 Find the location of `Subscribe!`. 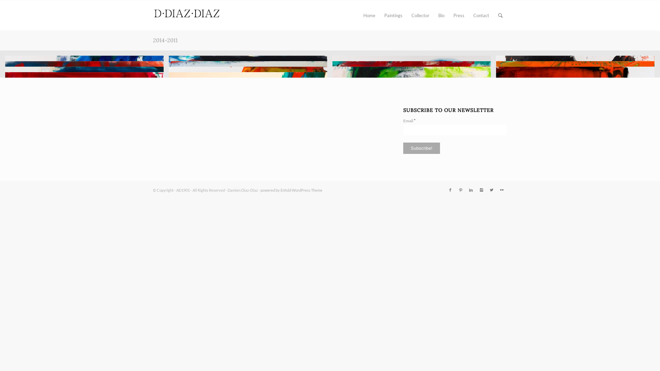

Subscribe! is located at coordinates (421, 148).